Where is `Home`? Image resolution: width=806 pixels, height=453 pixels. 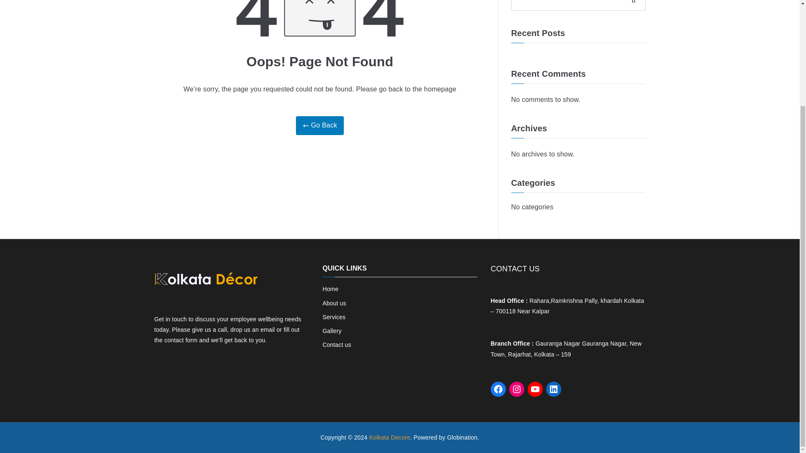
Home is located at coordinates (400, 289).